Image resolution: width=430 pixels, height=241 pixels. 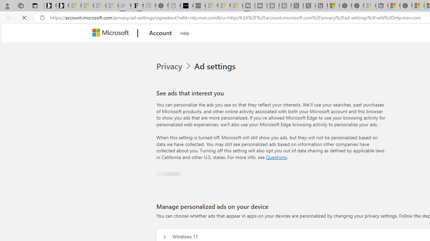 I want to click on AI Voice Changer for PC and Mac - Voice.ai, so click(x=187, y=6).